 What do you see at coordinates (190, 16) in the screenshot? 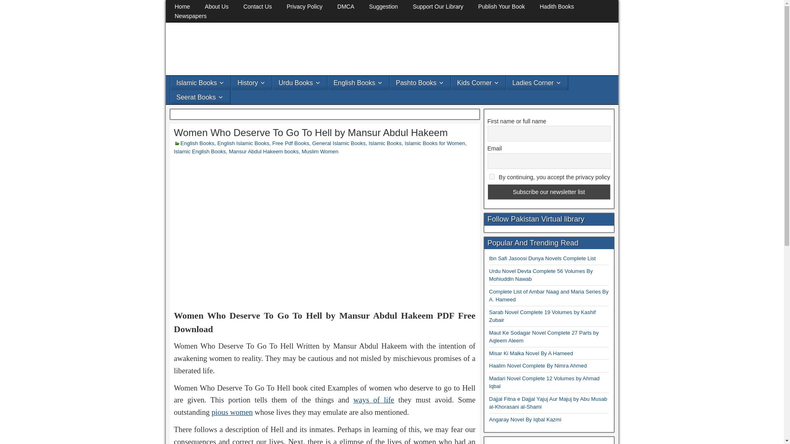
I see `Newspapers` at bounding box center [190, 16].